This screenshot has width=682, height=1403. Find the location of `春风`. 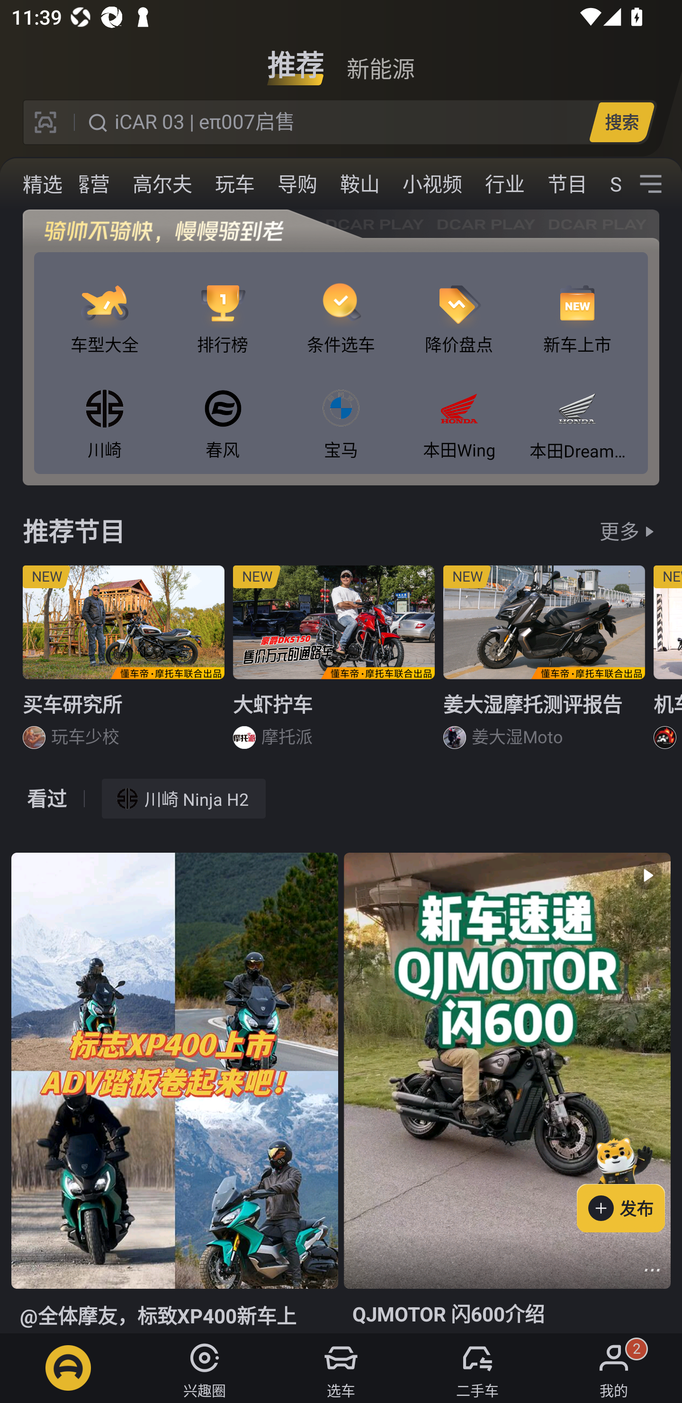

春风 is located at coordinates (223, 410).